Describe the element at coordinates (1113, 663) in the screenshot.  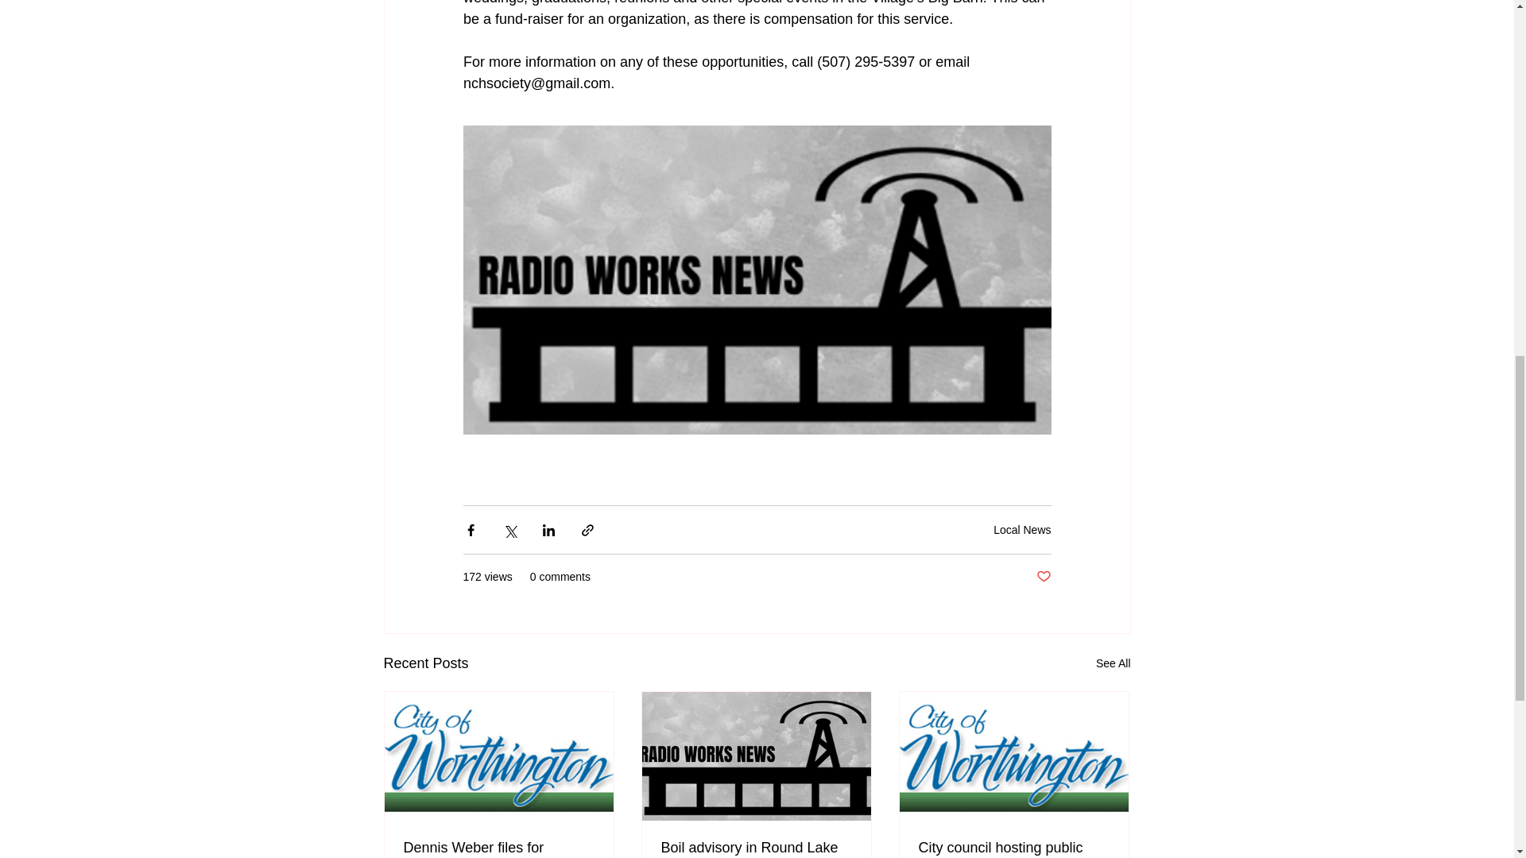
I see `See All` at that location.